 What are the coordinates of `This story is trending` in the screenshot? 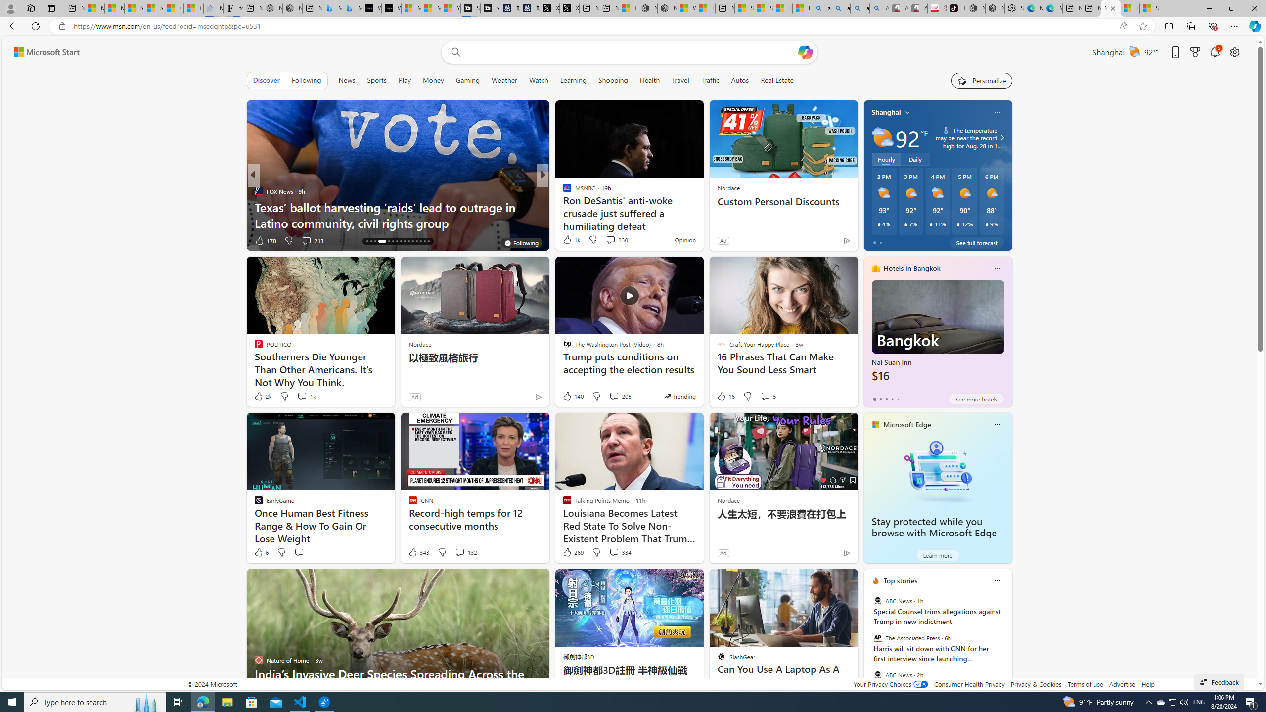 It's located at (679, 396).